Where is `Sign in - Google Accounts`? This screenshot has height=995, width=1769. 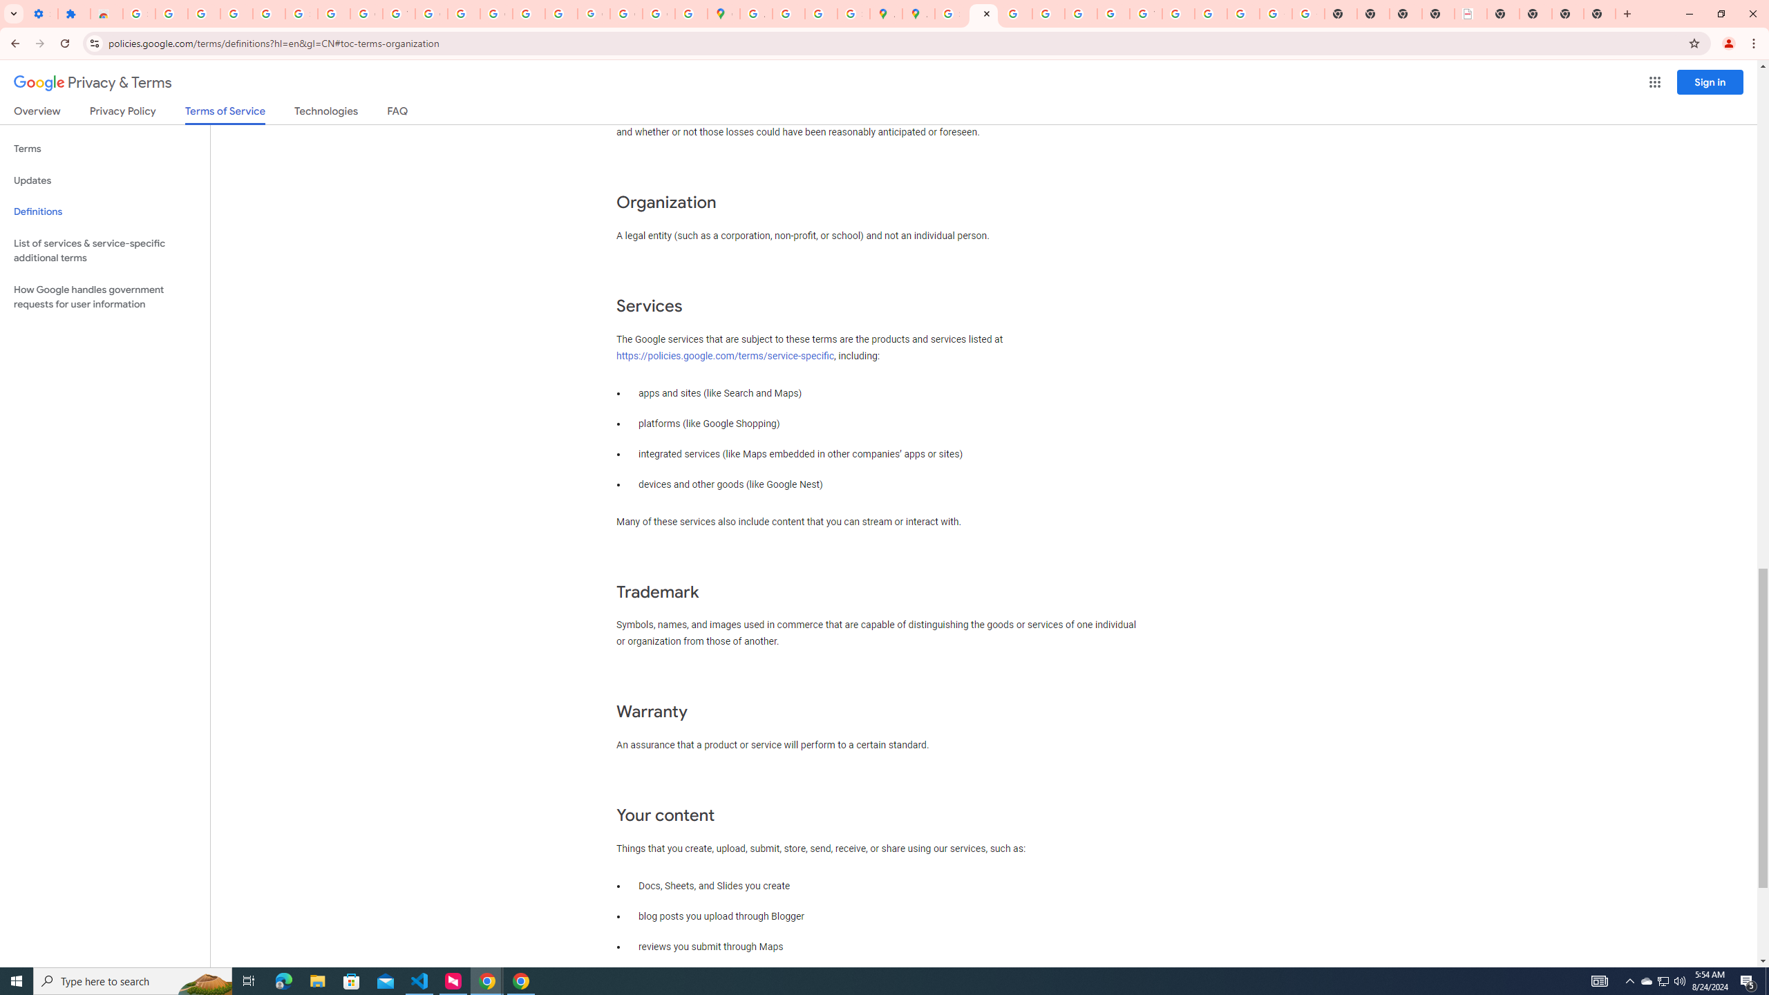 Sign in - Google Accounts is located at coordinates (138, 14).